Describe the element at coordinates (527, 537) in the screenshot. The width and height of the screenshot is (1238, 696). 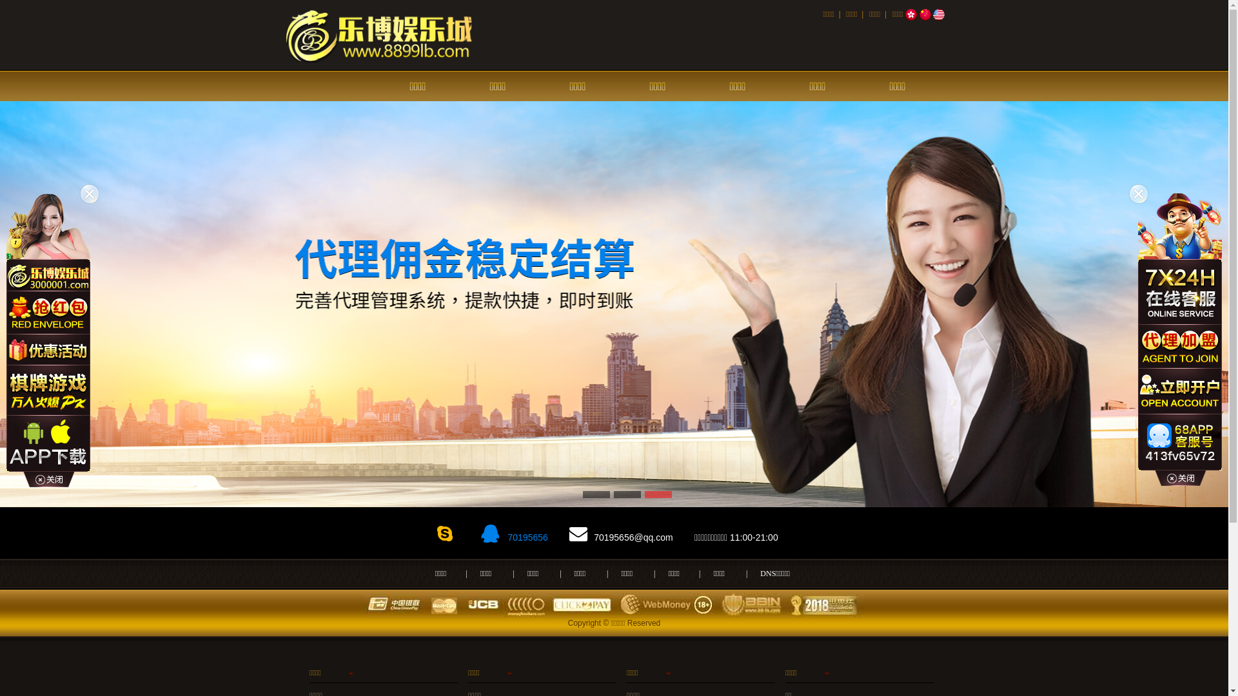
I see `70195656` at that location.